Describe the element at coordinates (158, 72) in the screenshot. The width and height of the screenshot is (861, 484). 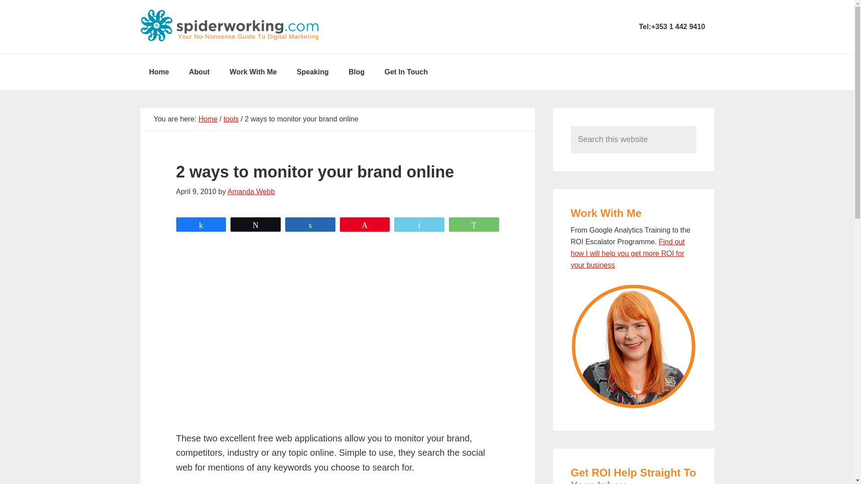
I see `Home` at that location.